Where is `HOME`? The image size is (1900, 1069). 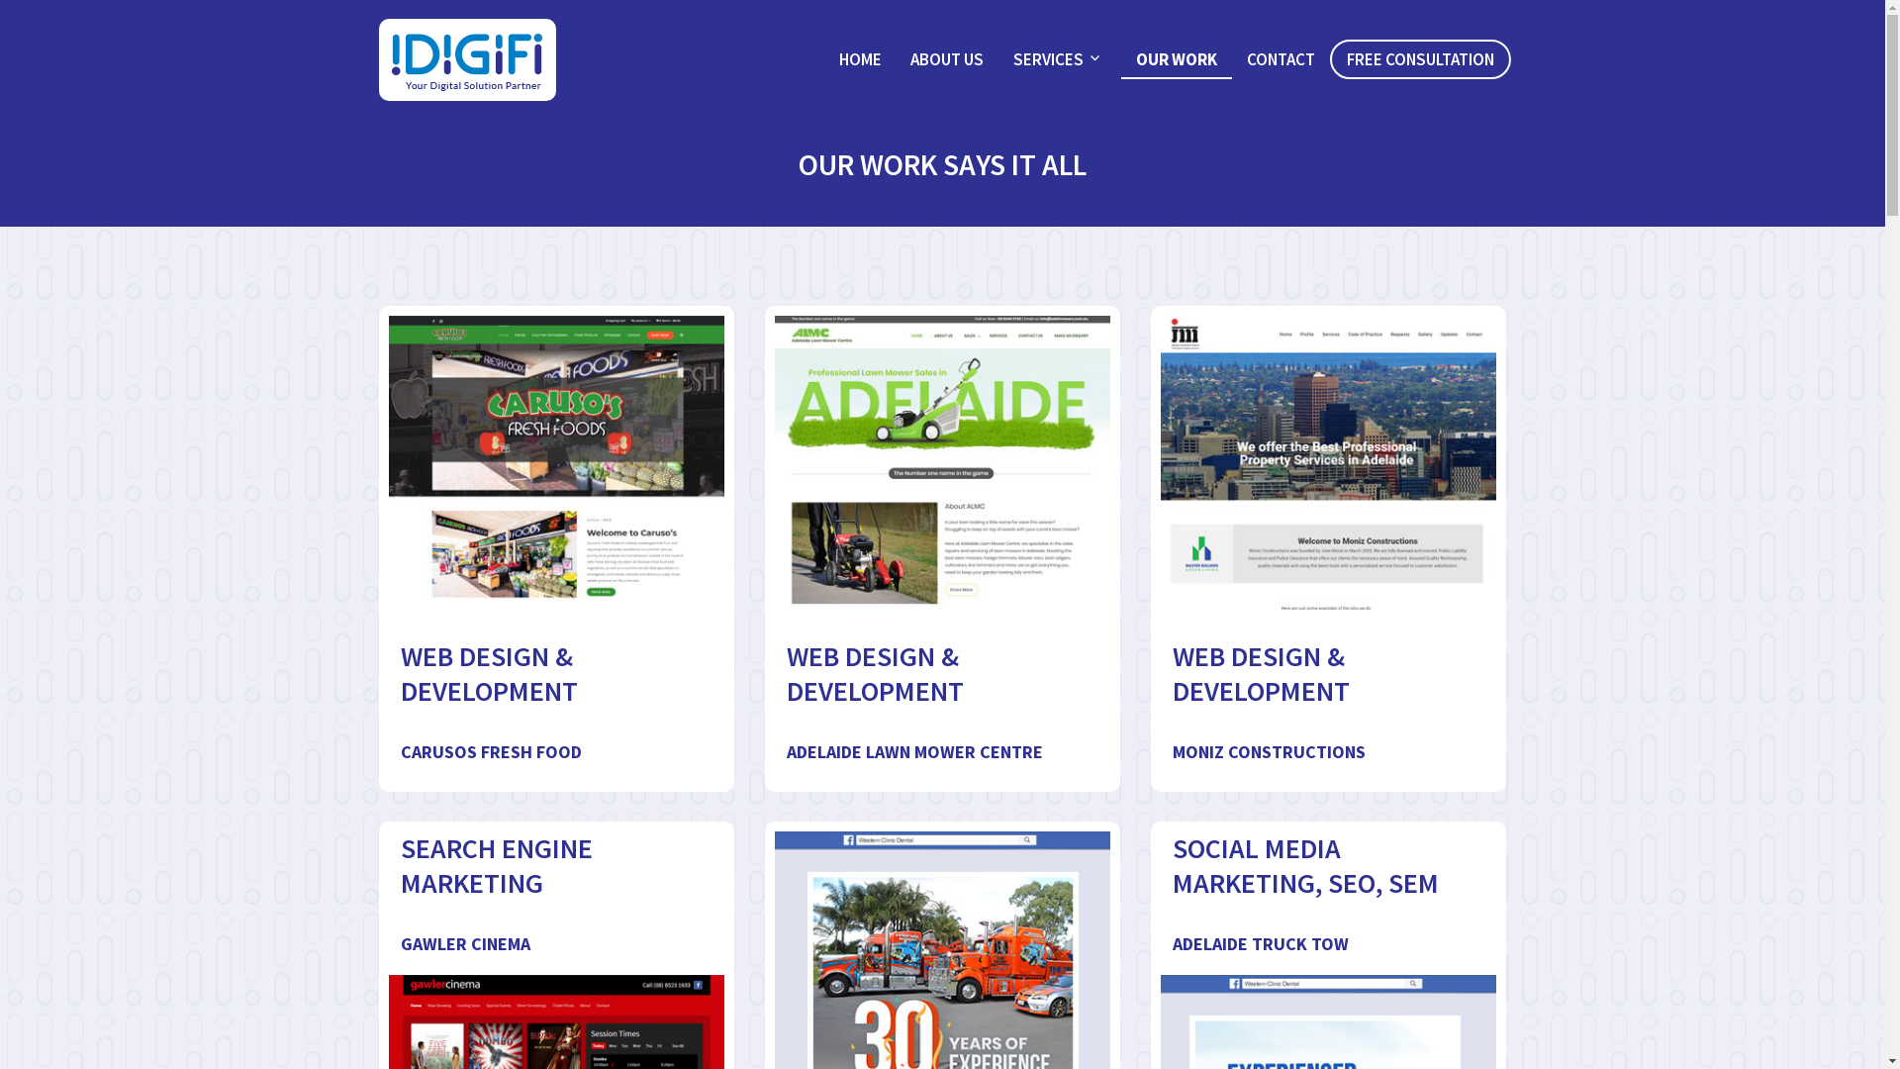 HOME is located at coordinates (861, 59).